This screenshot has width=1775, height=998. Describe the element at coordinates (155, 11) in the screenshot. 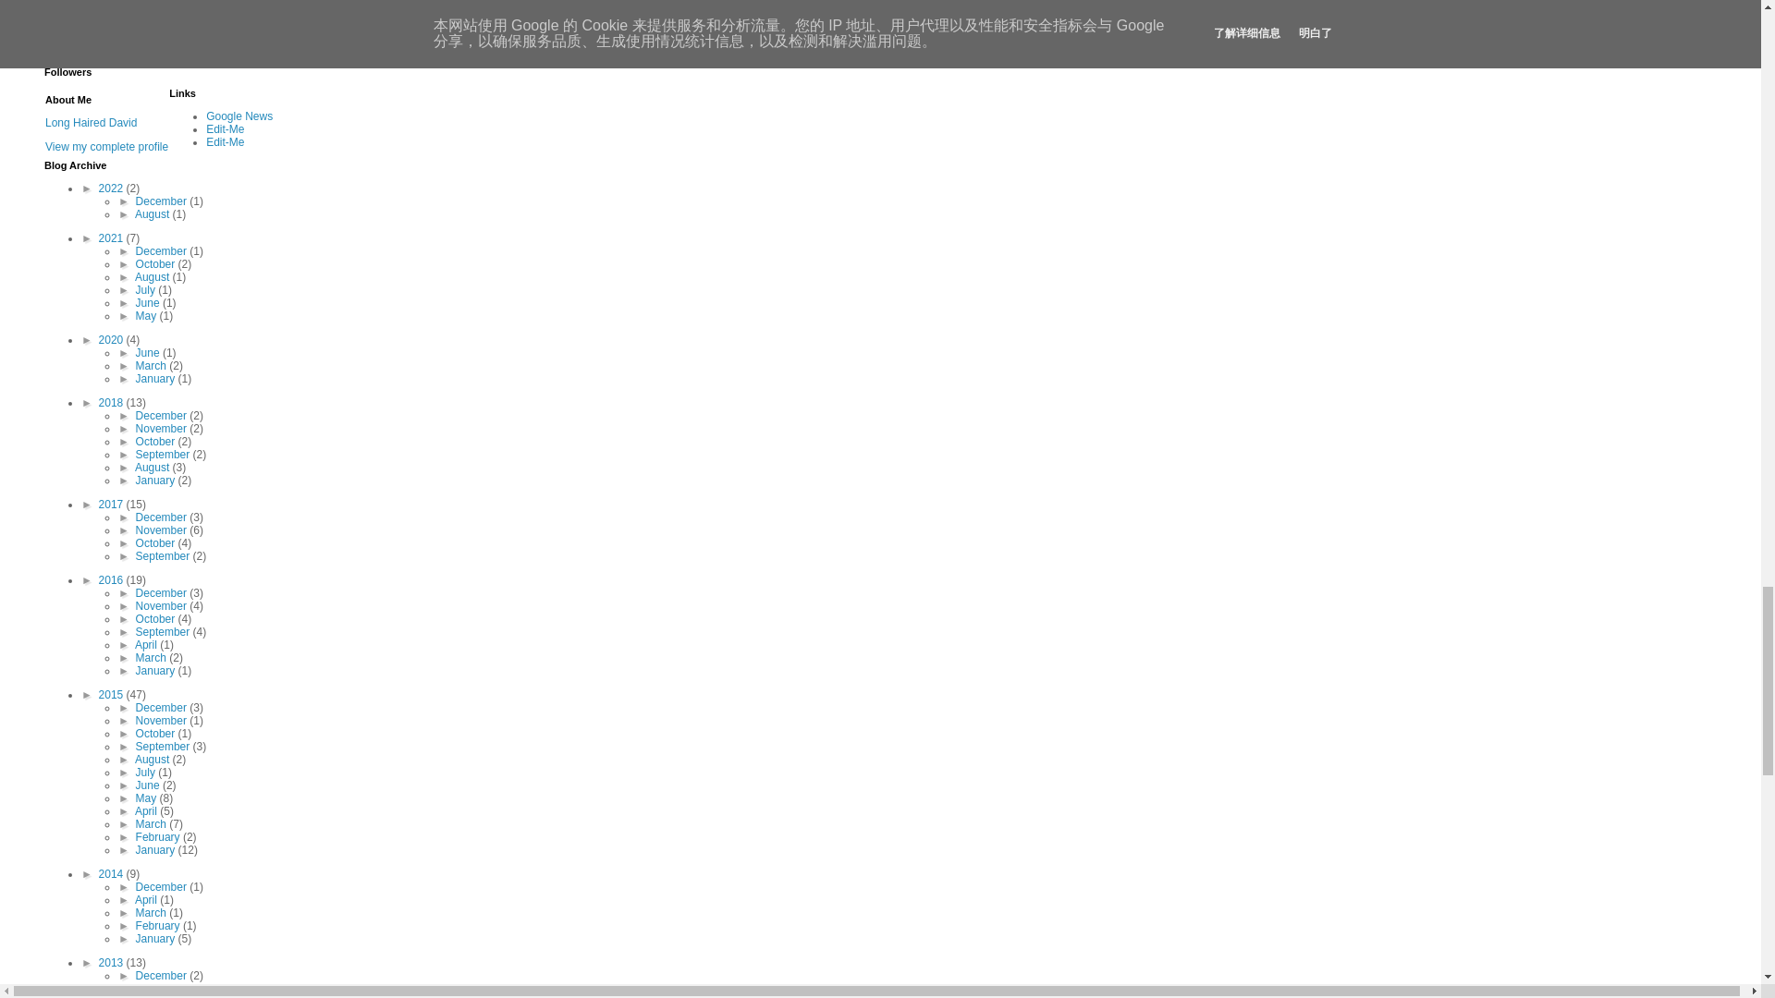

I see `Older Post` at that location.